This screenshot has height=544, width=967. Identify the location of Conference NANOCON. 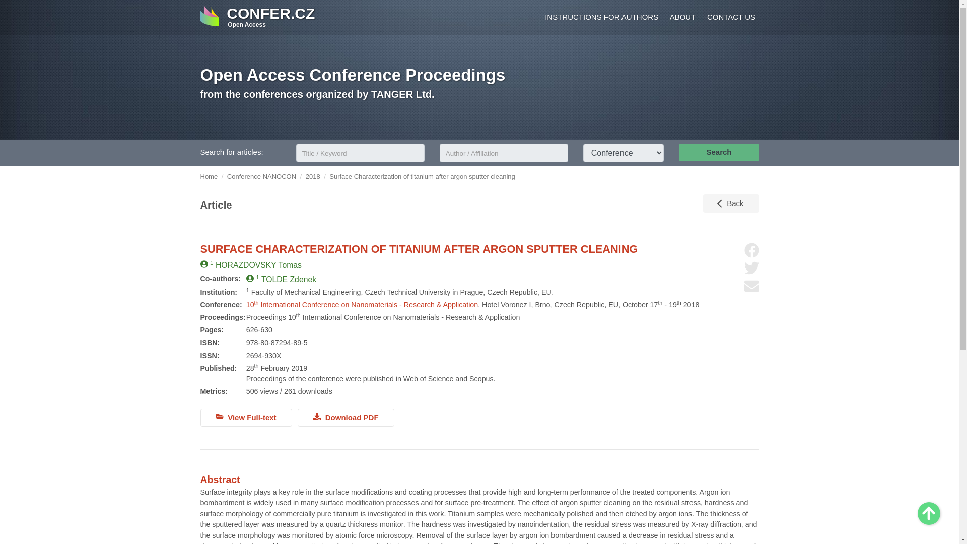
(261, 176).